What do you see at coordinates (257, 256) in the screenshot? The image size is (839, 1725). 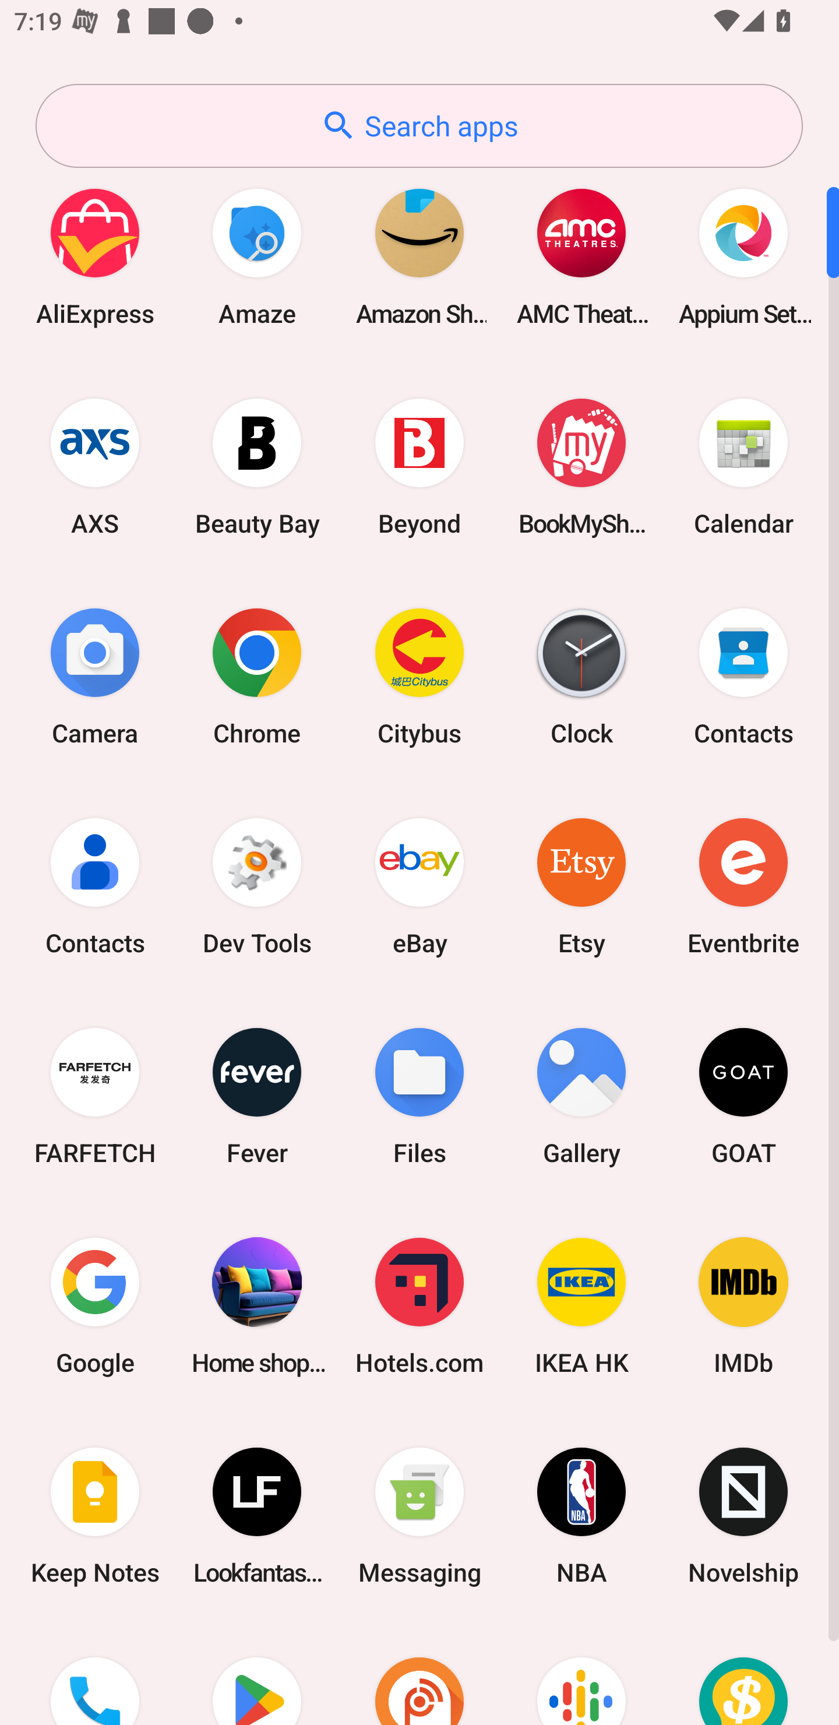 I see `Amaze` at bounding box center [257, 256].